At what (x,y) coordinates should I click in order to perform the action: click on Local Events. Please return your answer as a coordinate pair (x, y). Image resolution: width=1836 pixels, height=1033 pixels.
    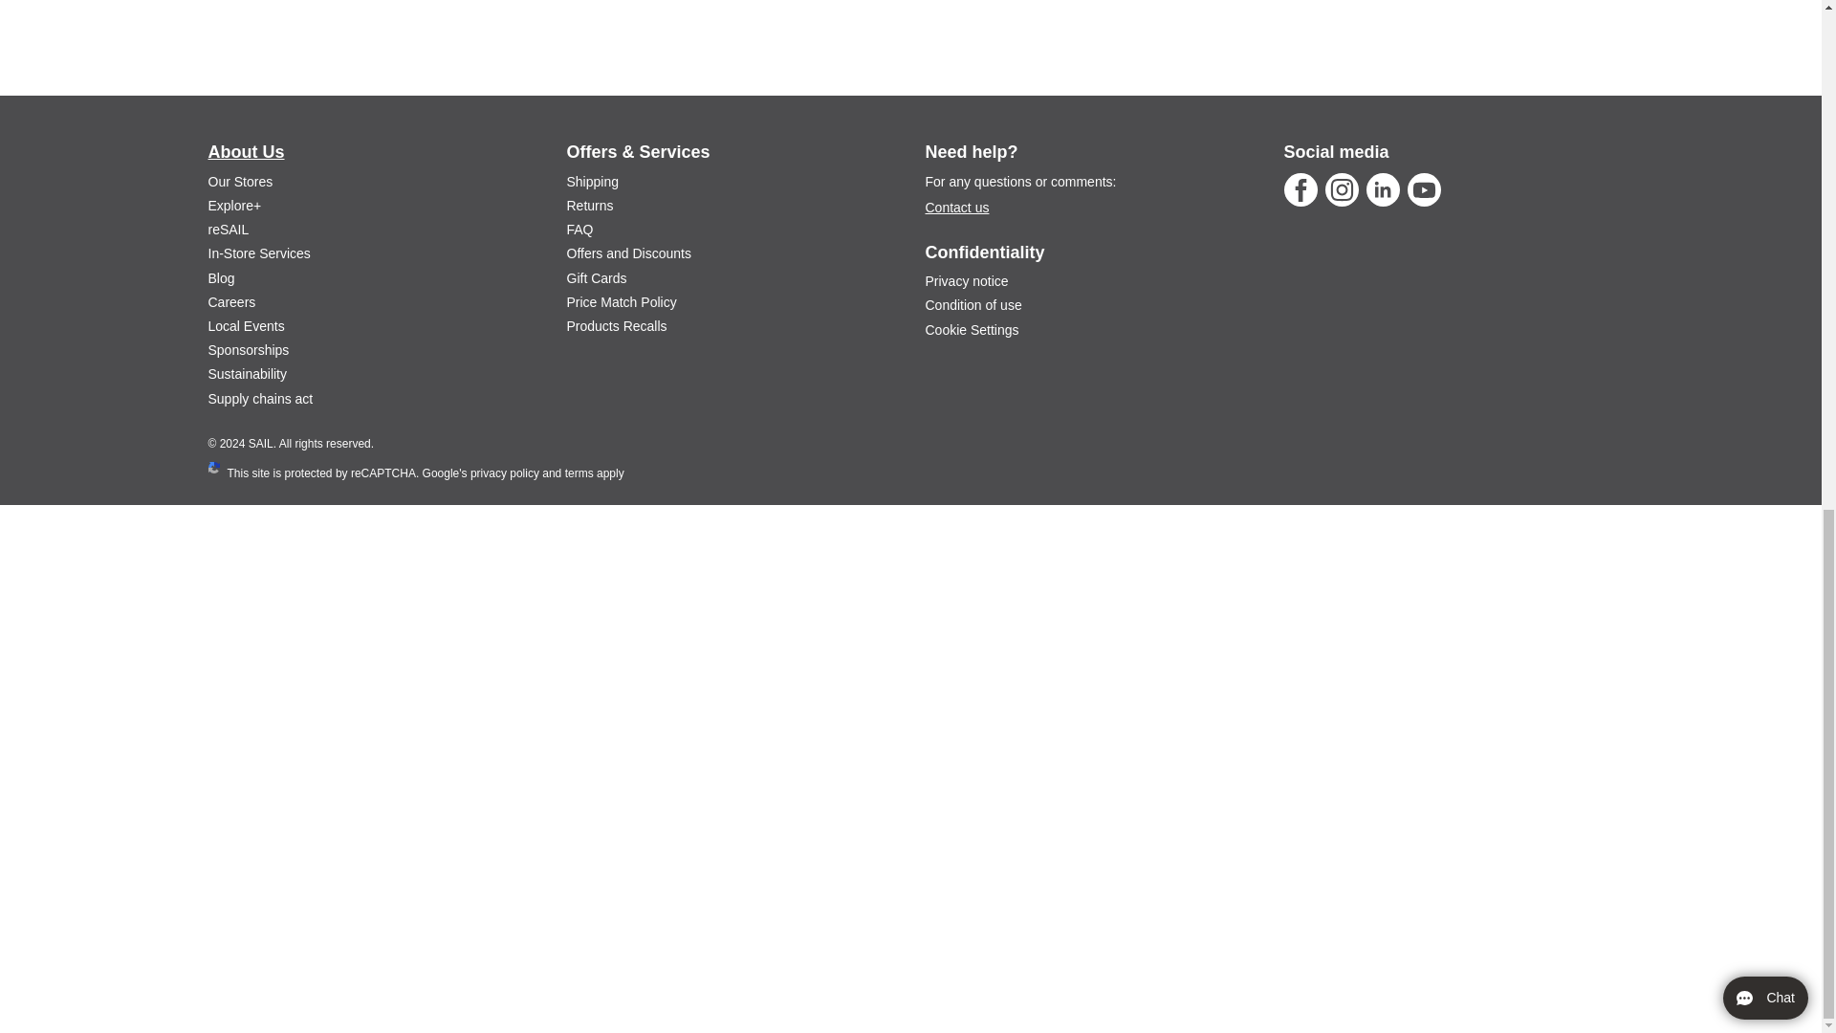
    Looking at the image, I should click on (247, 325).